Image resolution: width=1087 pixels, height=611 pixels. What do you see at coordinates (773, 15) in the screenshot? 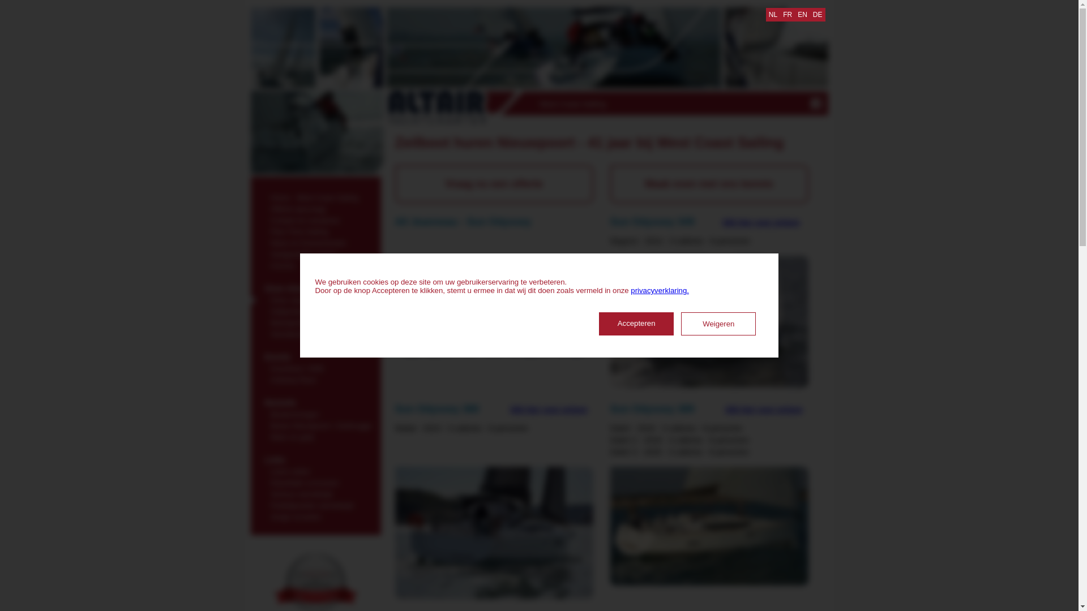
I see `NL` at bounding box center [773, 15].